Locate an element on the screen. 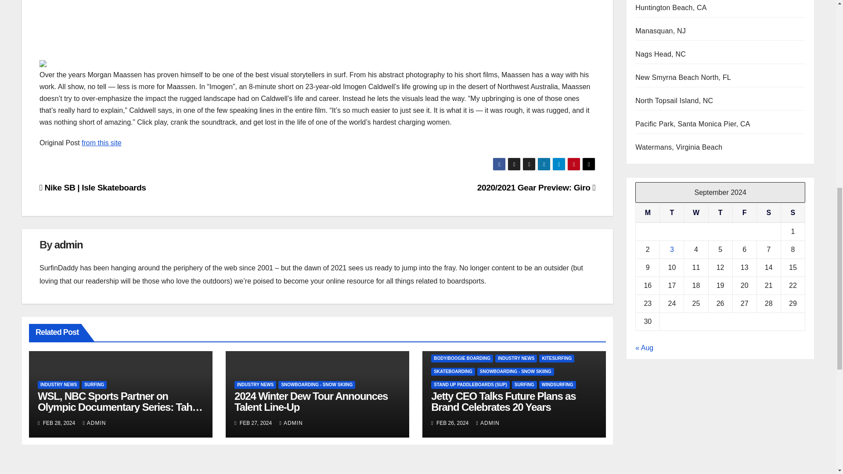 This screenshot has height=474, width=843. Permalink to: 2024 Winter Dew Tour Announces Talent Line-Up is located at coordinates (311, 401).